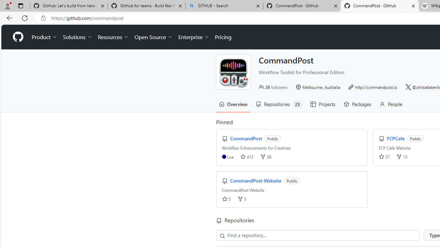  I want to click on stars, so click(224, 199).